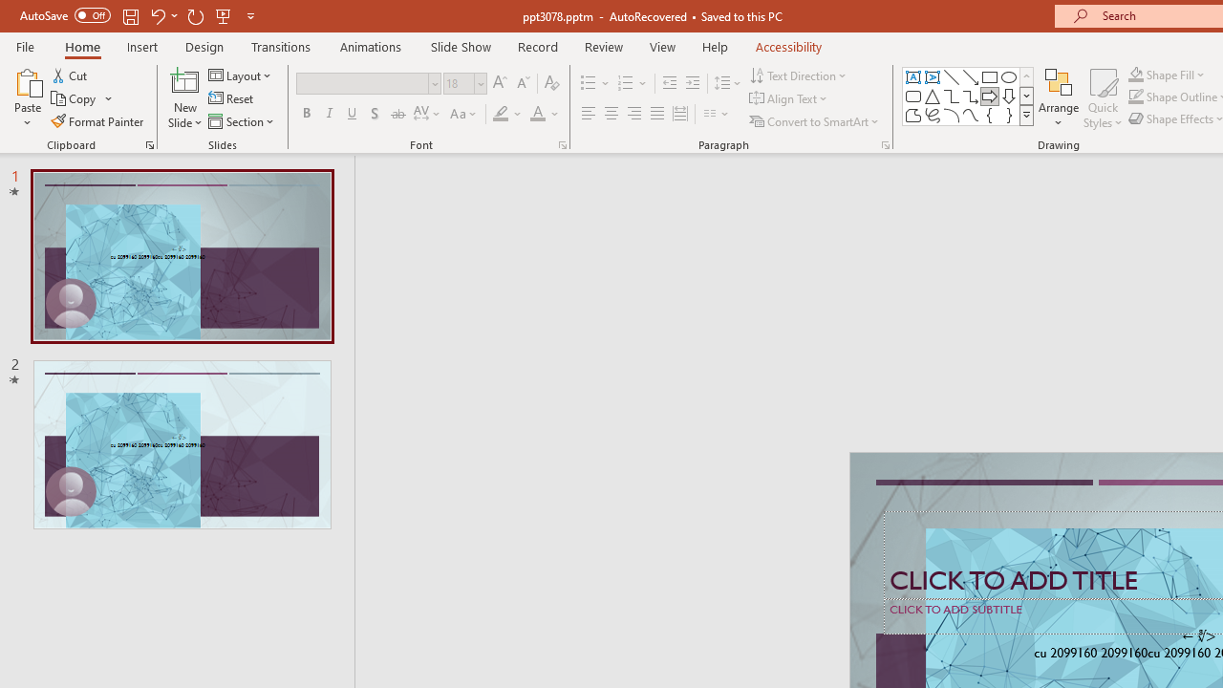 This screenshot has width=1223, height=688. Describe the element at coordinates (329, 115) in the screenshot. I see `Italic` at that location.